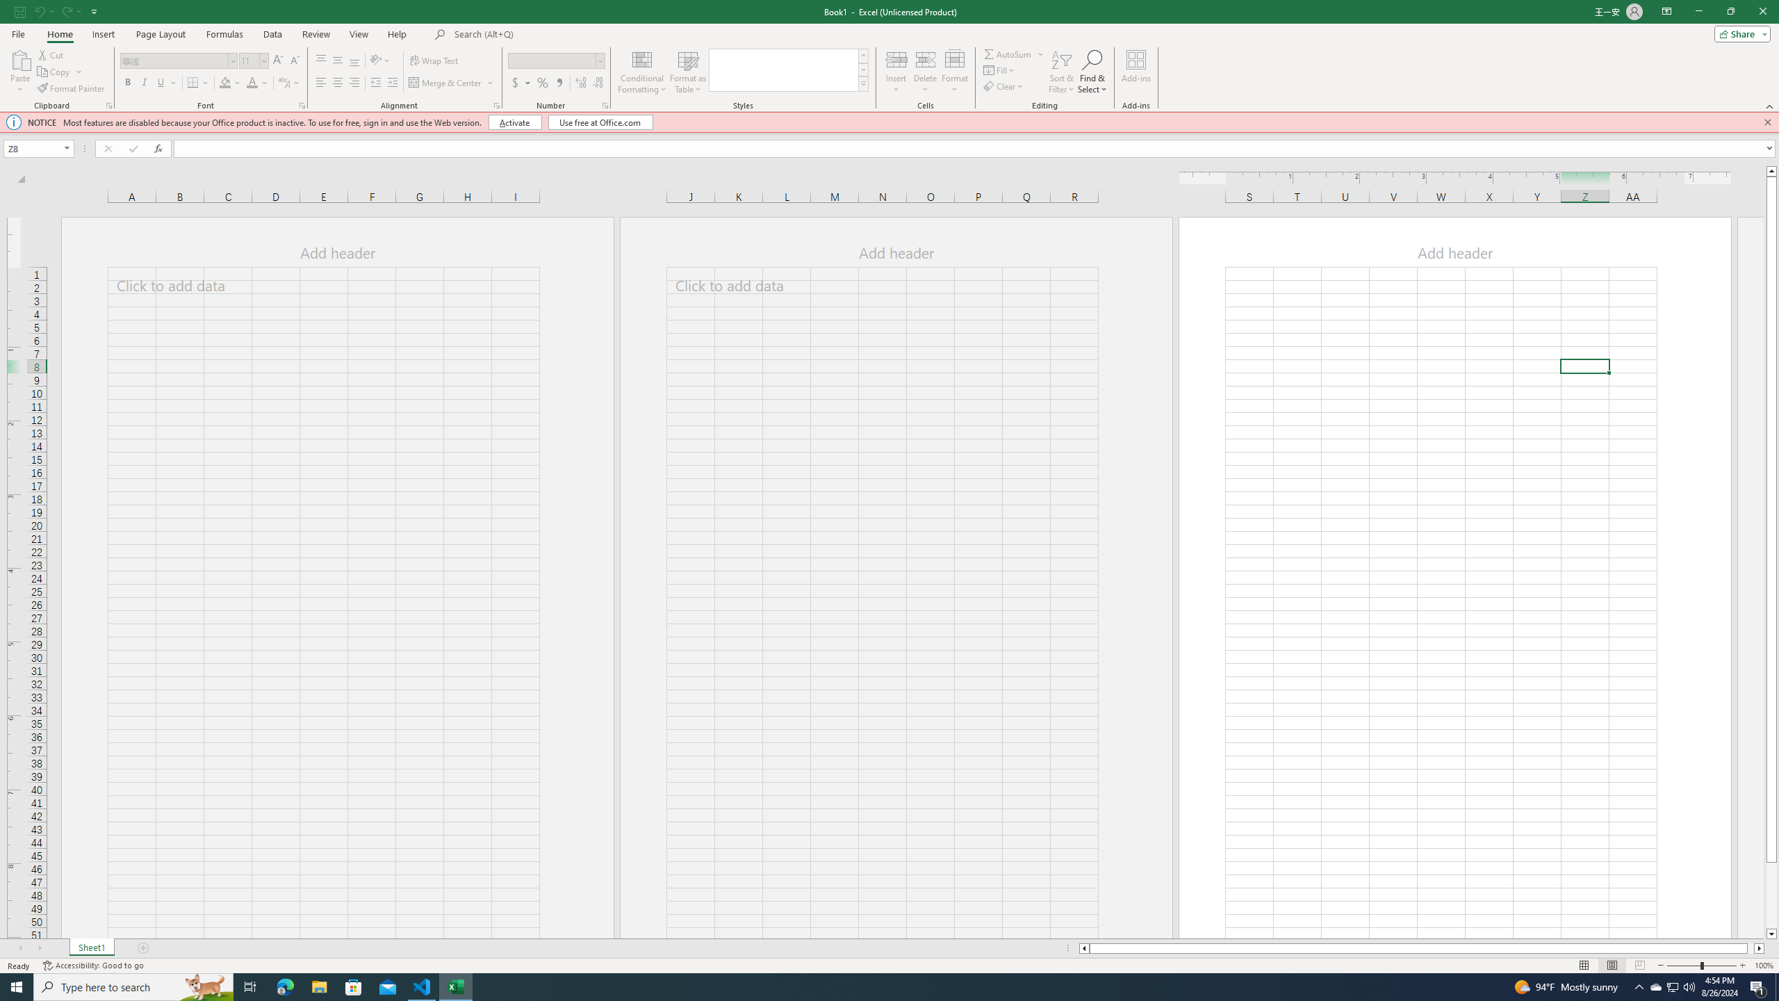  What do you see at coordinates (521, 83) in the screenshot?
I see `Accounting Number Format` at bounding box center [521, 83].